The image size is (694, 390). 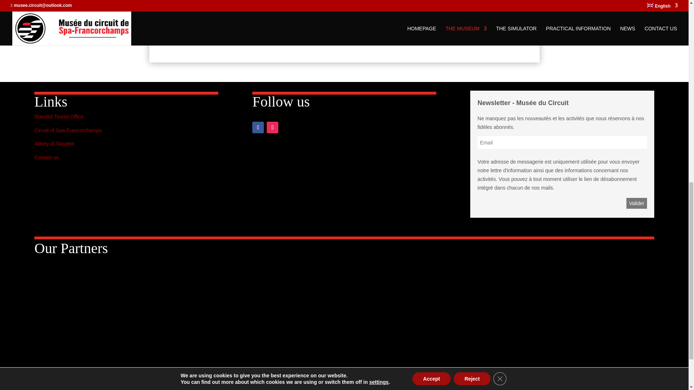 I want to click on Stavelot Tourist Office, so click(x=59, y=116).